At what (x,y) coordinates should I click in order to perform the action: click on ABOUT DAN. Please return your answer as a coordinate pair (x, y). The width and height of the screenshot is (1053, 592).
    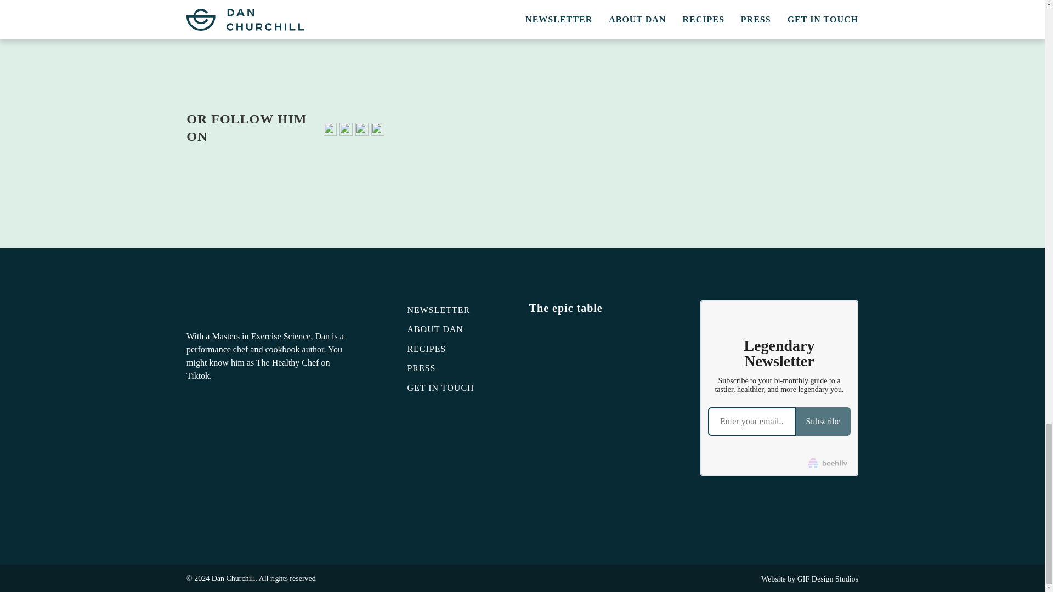
    Looking at the image, I should click on (461, 329).